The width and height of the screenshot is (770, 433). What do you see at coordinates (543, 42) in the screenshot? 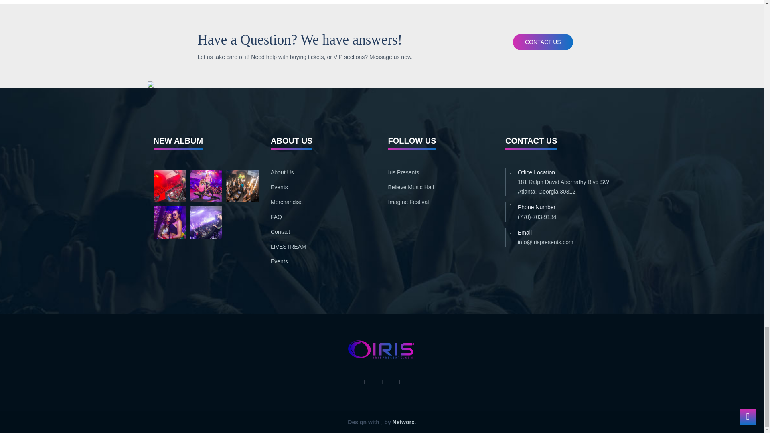
I see `CONTACT US` at bounding box center [543, 42].